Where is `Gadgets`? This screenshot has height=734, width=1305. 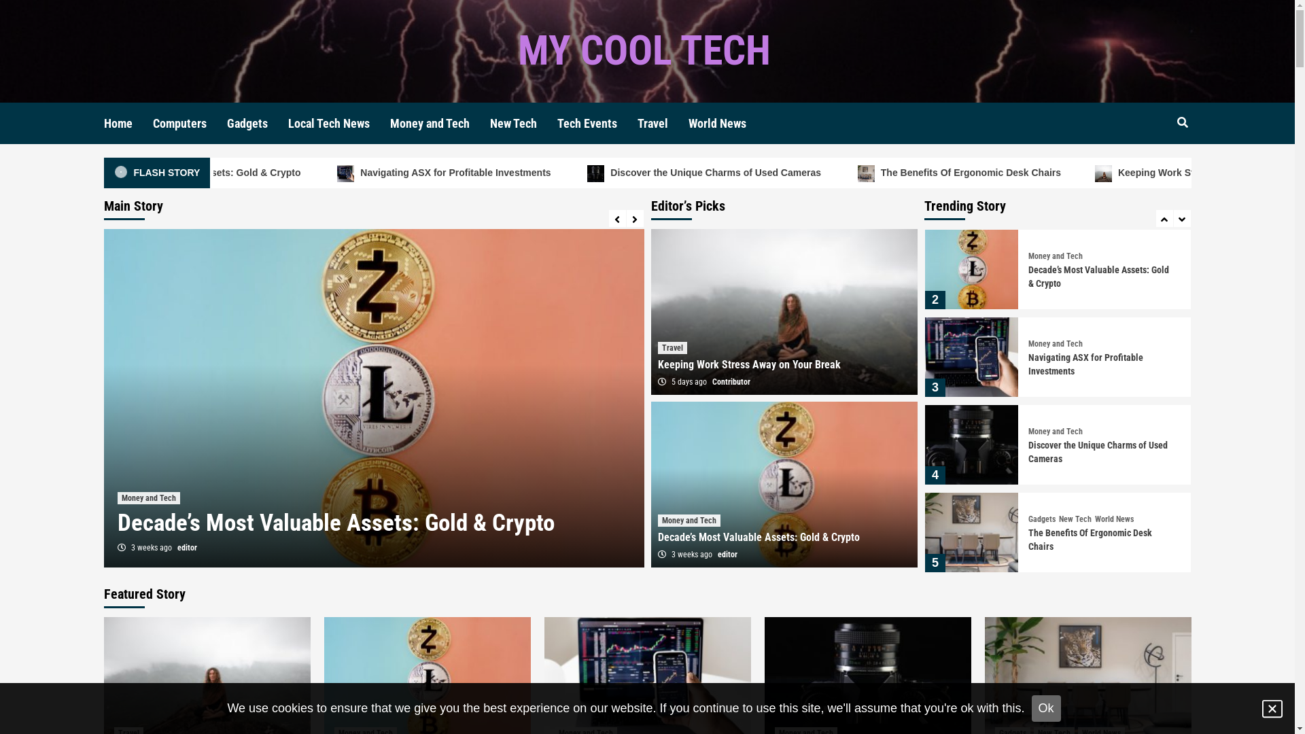 Gadgets is located at coordinates (258, 124).